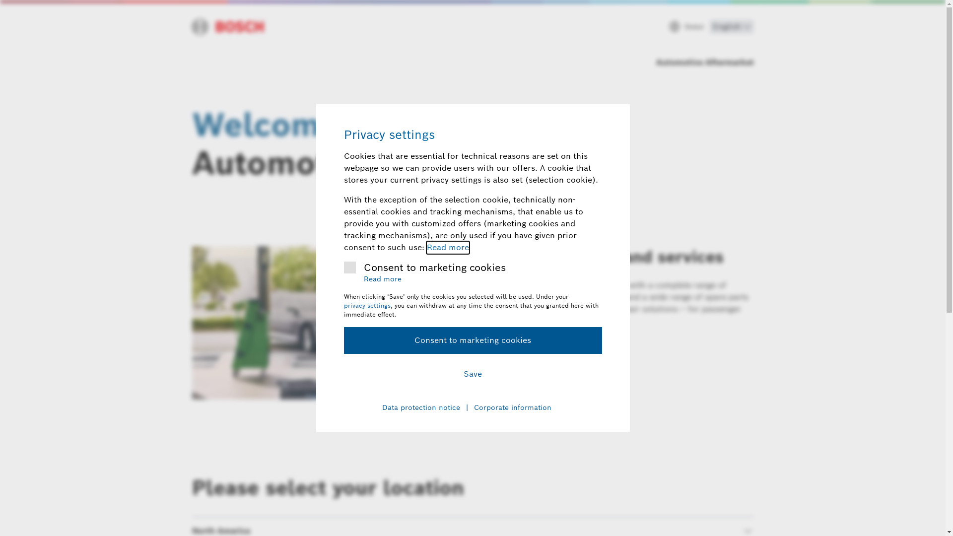 Image resolution: width=953 pixels, height=536 pixels. What do you see at coordinates (448, 248) in the screenshot?
I see `Read more` at bounding box center [448, 248].